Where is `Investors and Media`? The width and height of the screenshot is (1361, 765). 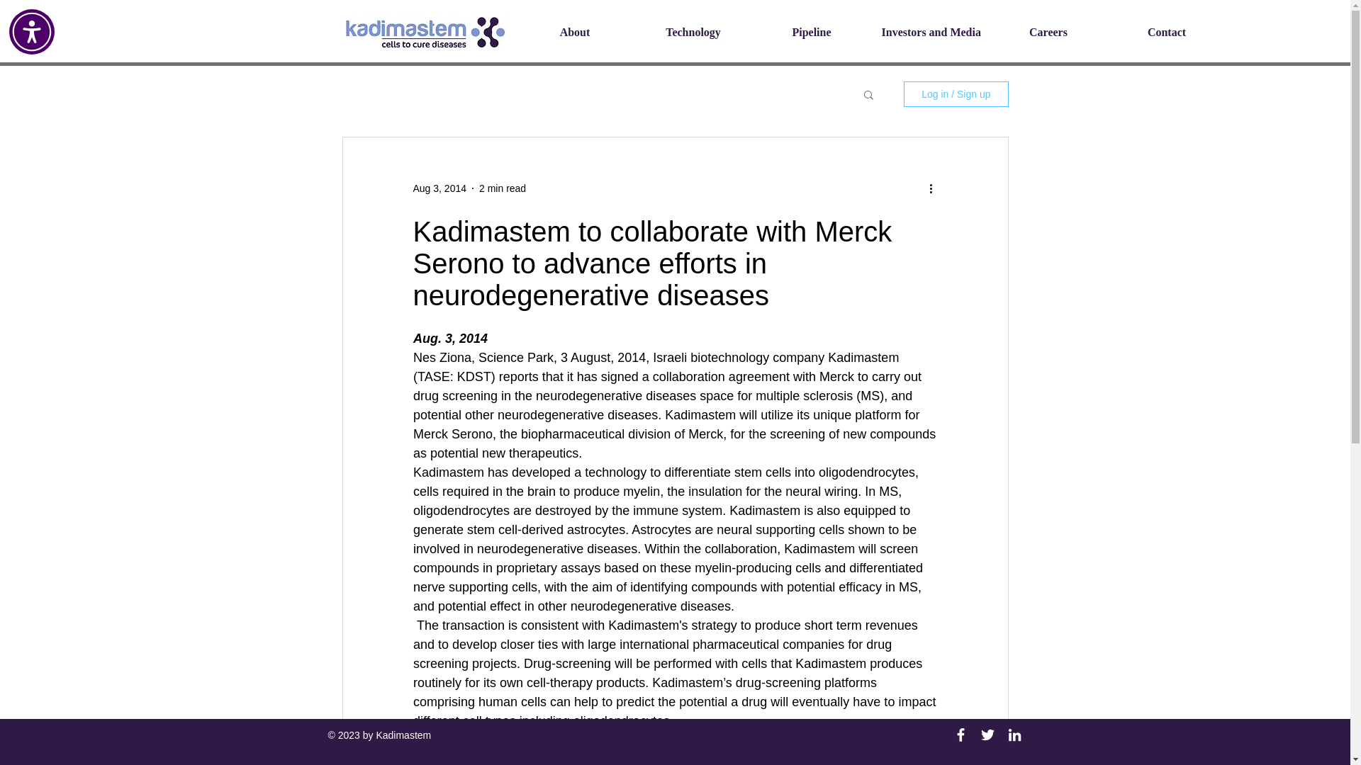 Investors and Media is located at coordinates (930, 33).